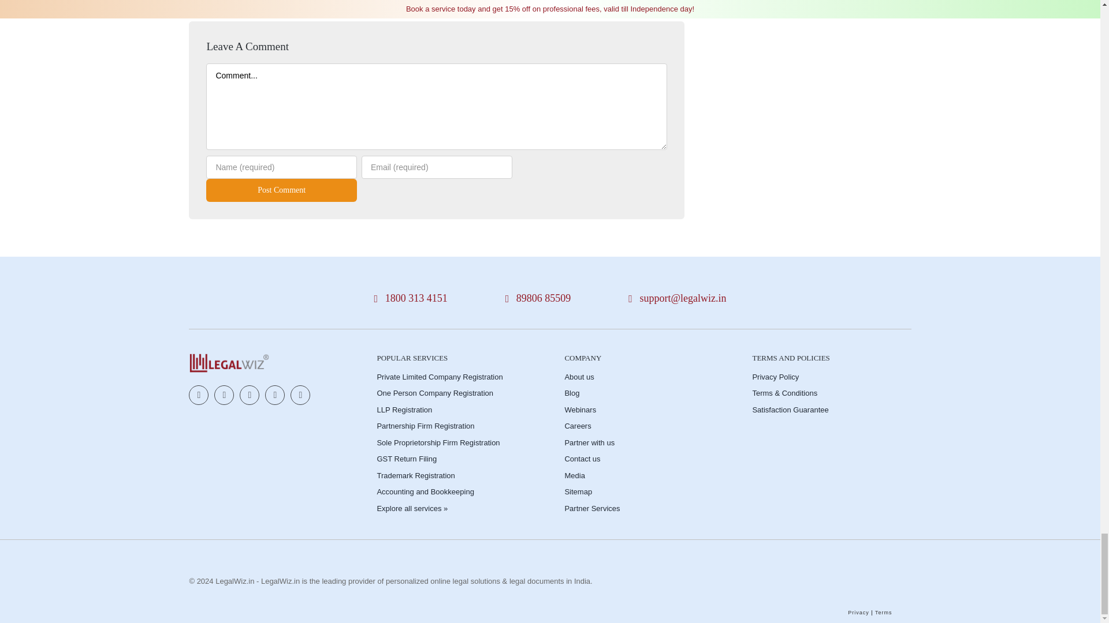 This screenshot has width=1109, height=623. Describe the element at coordinates (282, 190) in the screenshot. I see `Post Comment` at that location.